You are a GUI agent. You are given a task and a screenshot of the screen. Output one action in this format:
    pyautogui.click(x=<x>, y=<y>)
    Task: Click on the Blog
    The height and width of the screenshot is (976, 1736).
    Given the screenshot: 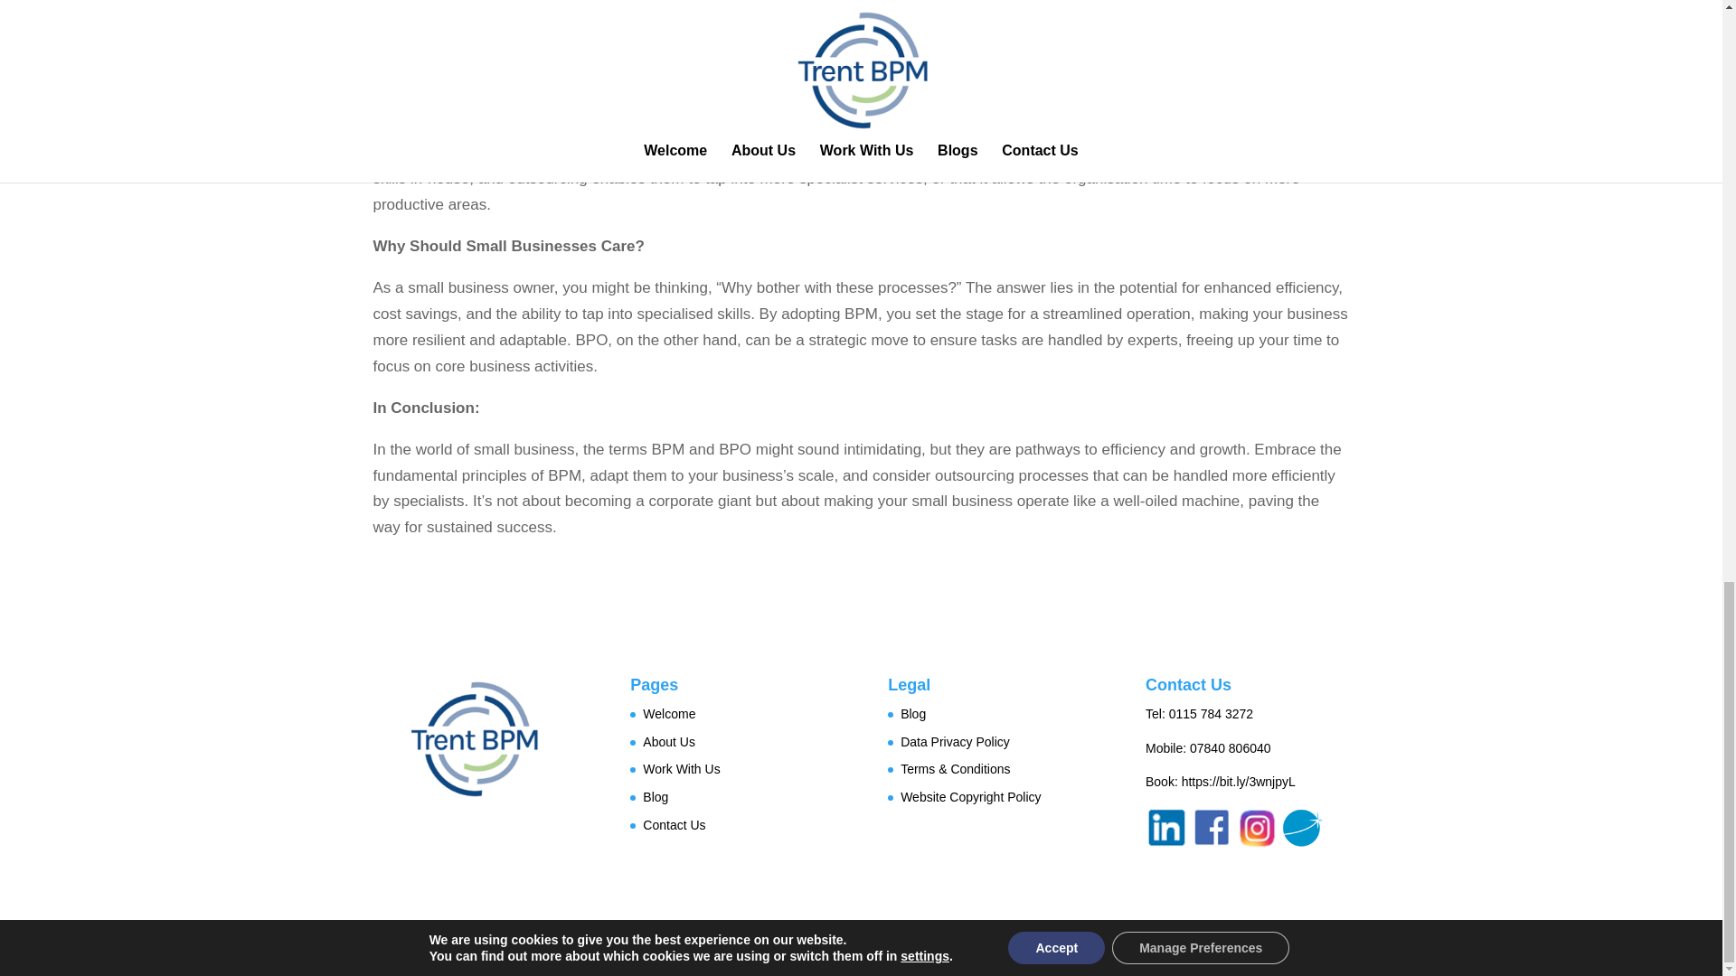 What is the action you would take?
    pyautogui.click(x=913, y=714)
    